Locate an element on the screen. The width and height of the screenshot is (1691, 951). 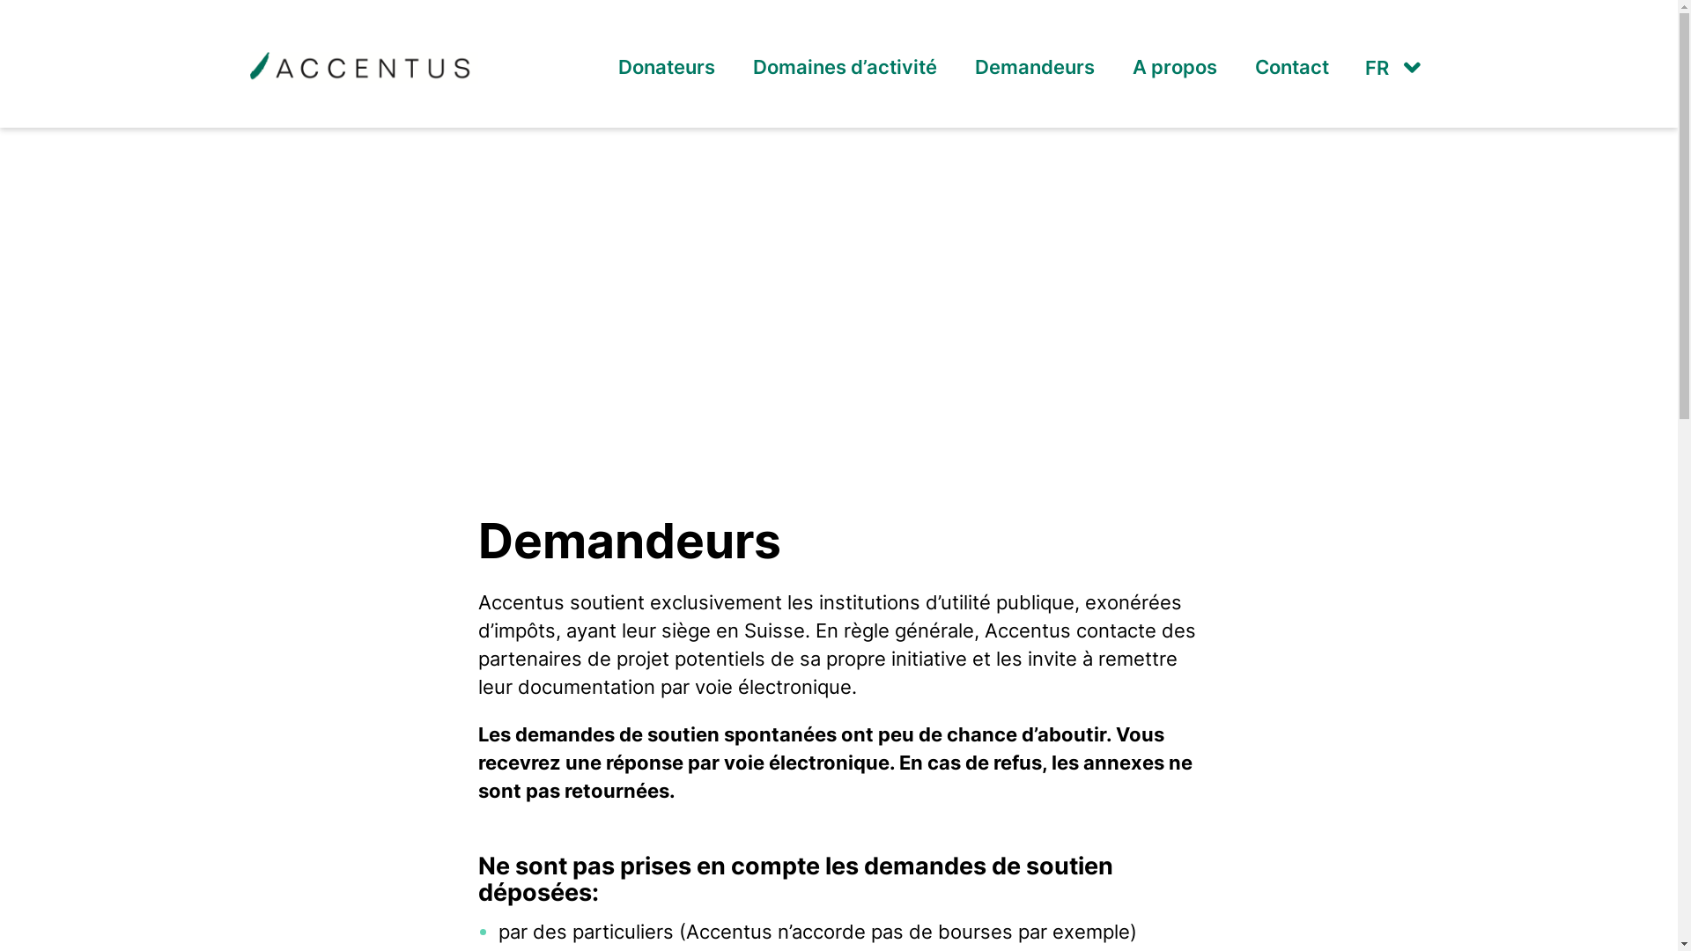
Contact is located at coordinates (1291, 67).